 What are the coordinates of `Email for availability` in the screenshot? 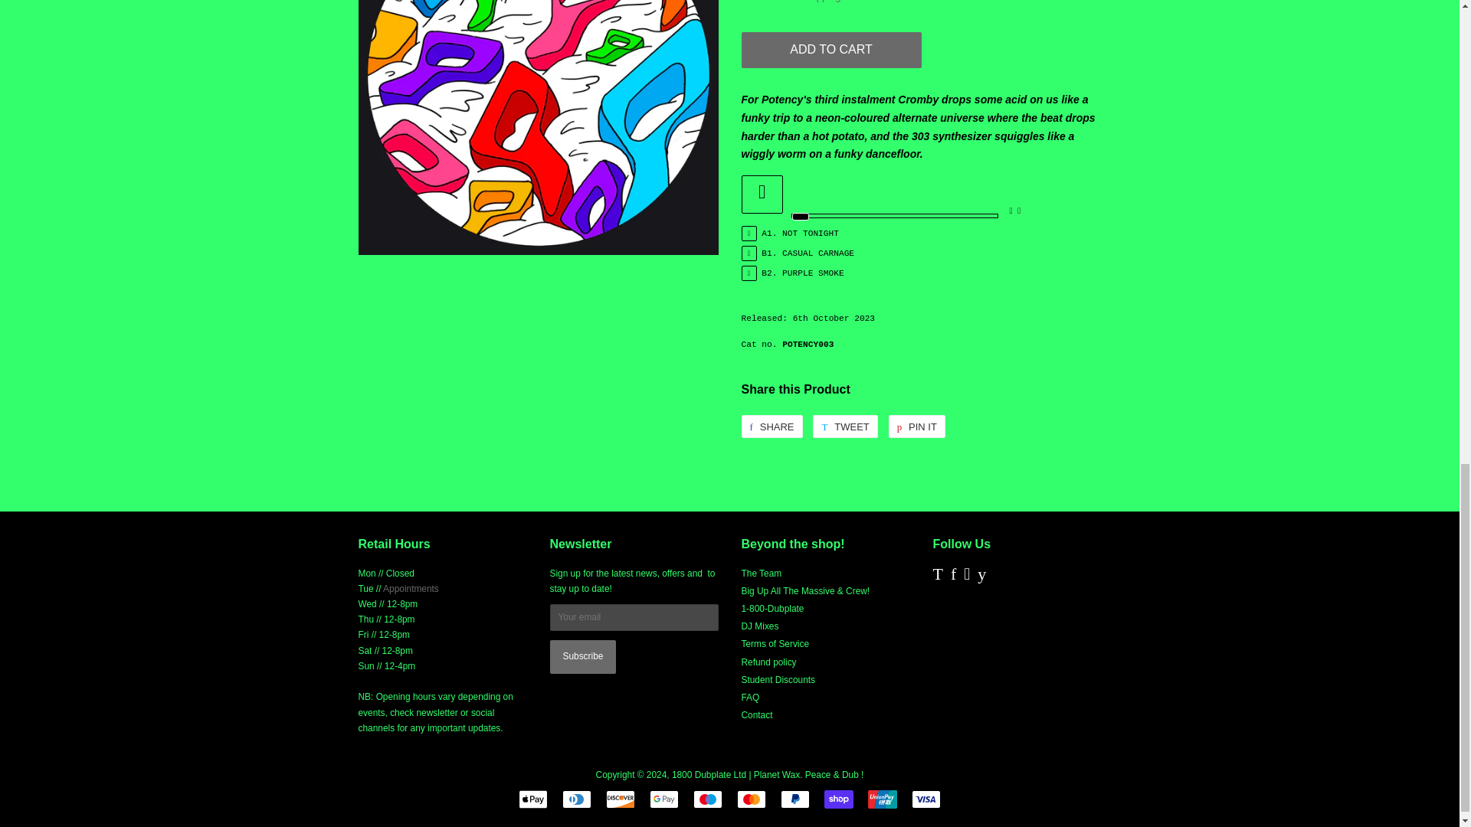 It's located at (411, 589).